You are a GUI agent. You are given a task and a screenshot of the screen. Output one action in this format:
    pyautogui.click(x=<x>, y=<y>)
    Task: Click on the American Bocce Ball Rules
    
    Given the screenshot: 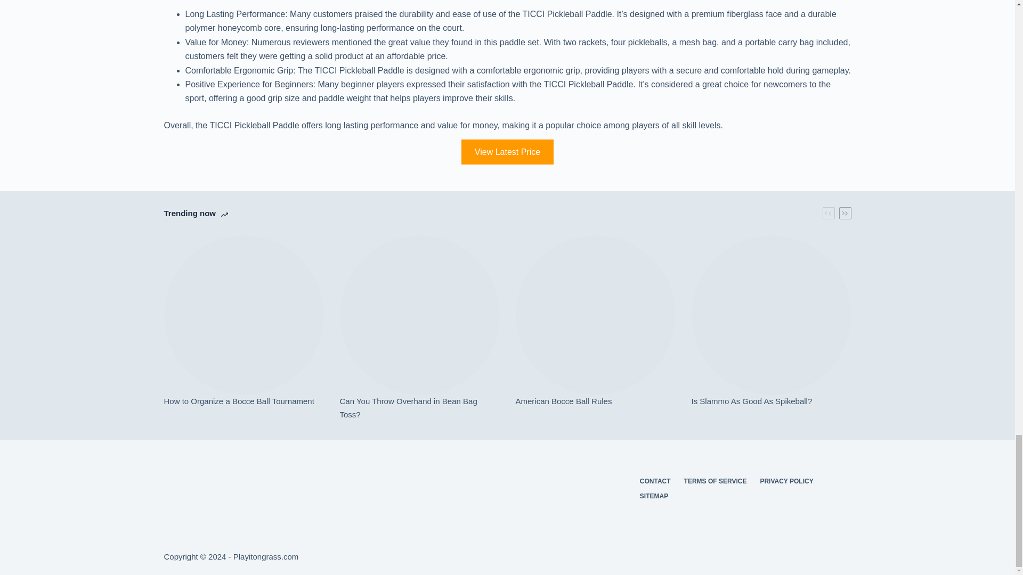 What is the action you would take?
    pyautogui.click(x=595, y=401)
    